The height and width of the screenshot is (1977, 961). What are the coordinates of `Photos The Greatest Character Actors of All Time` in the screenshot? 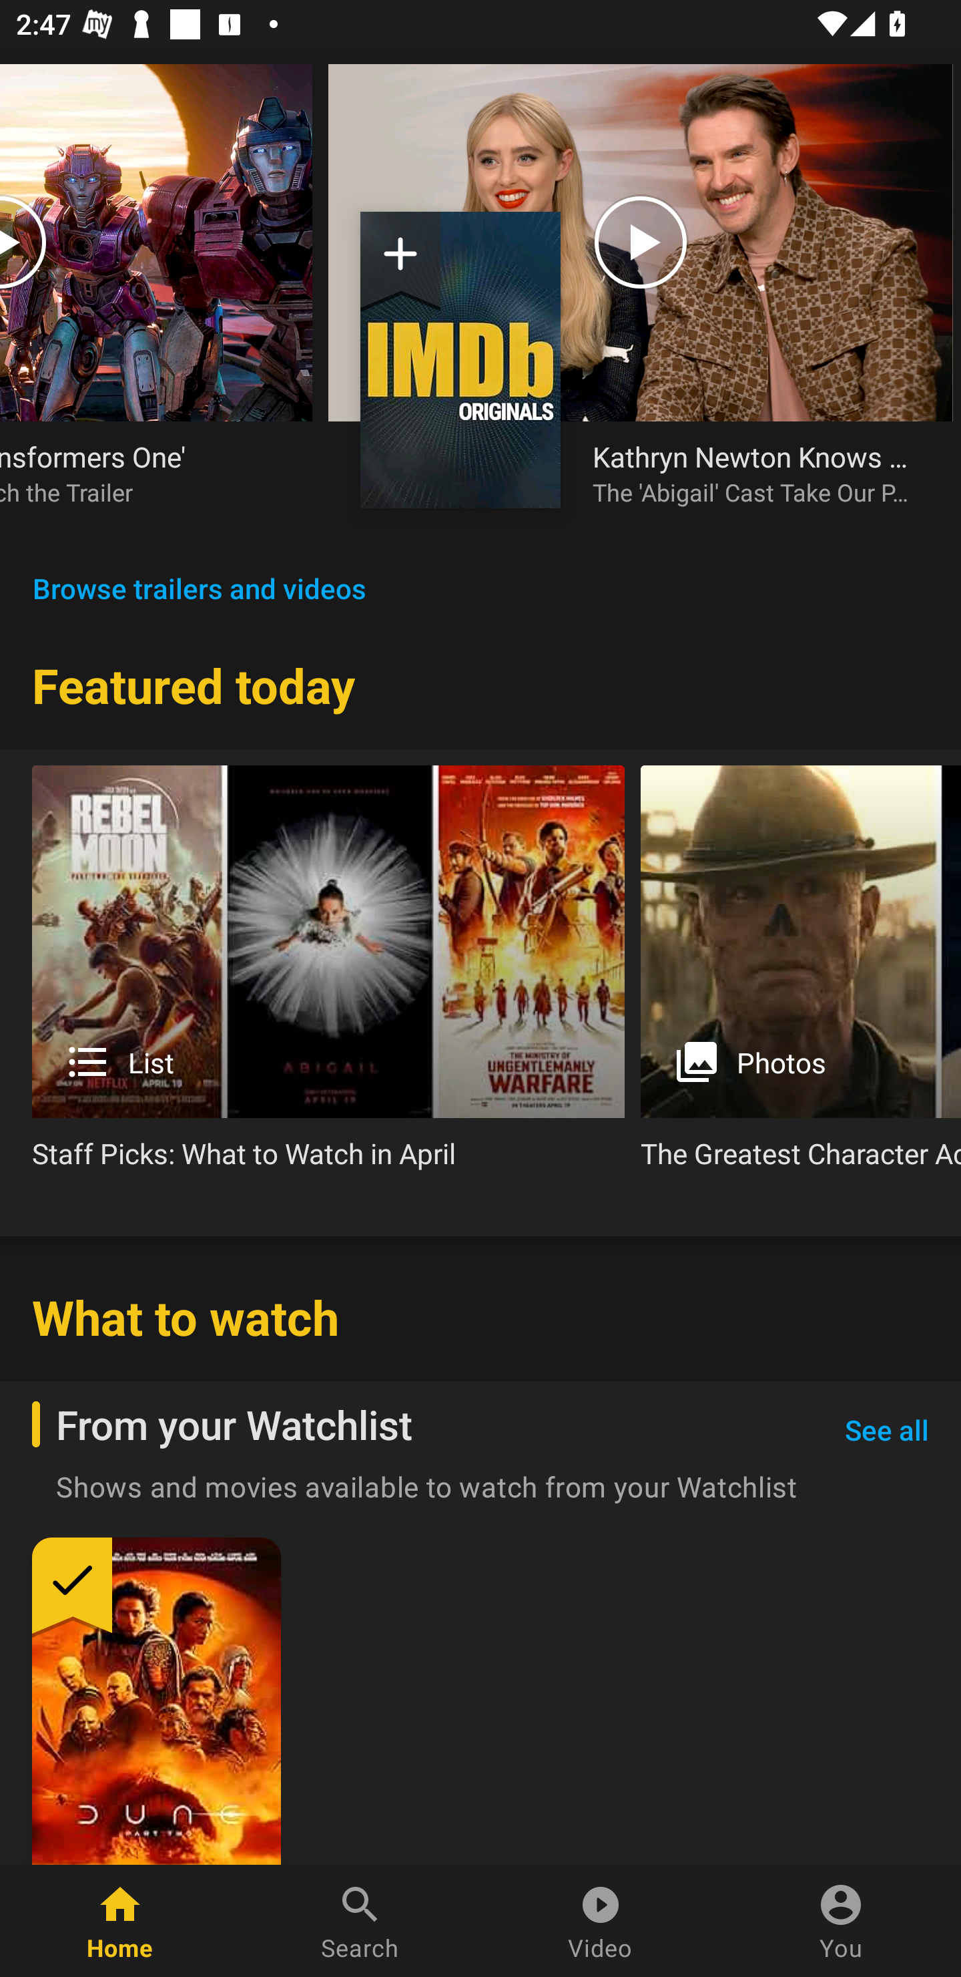 It's located at (801, 976).